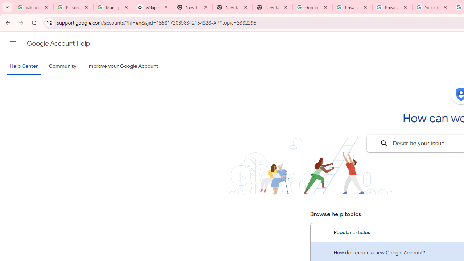 This screenshot has height=261, width=464. I want to click on Community, so click(62, 66).